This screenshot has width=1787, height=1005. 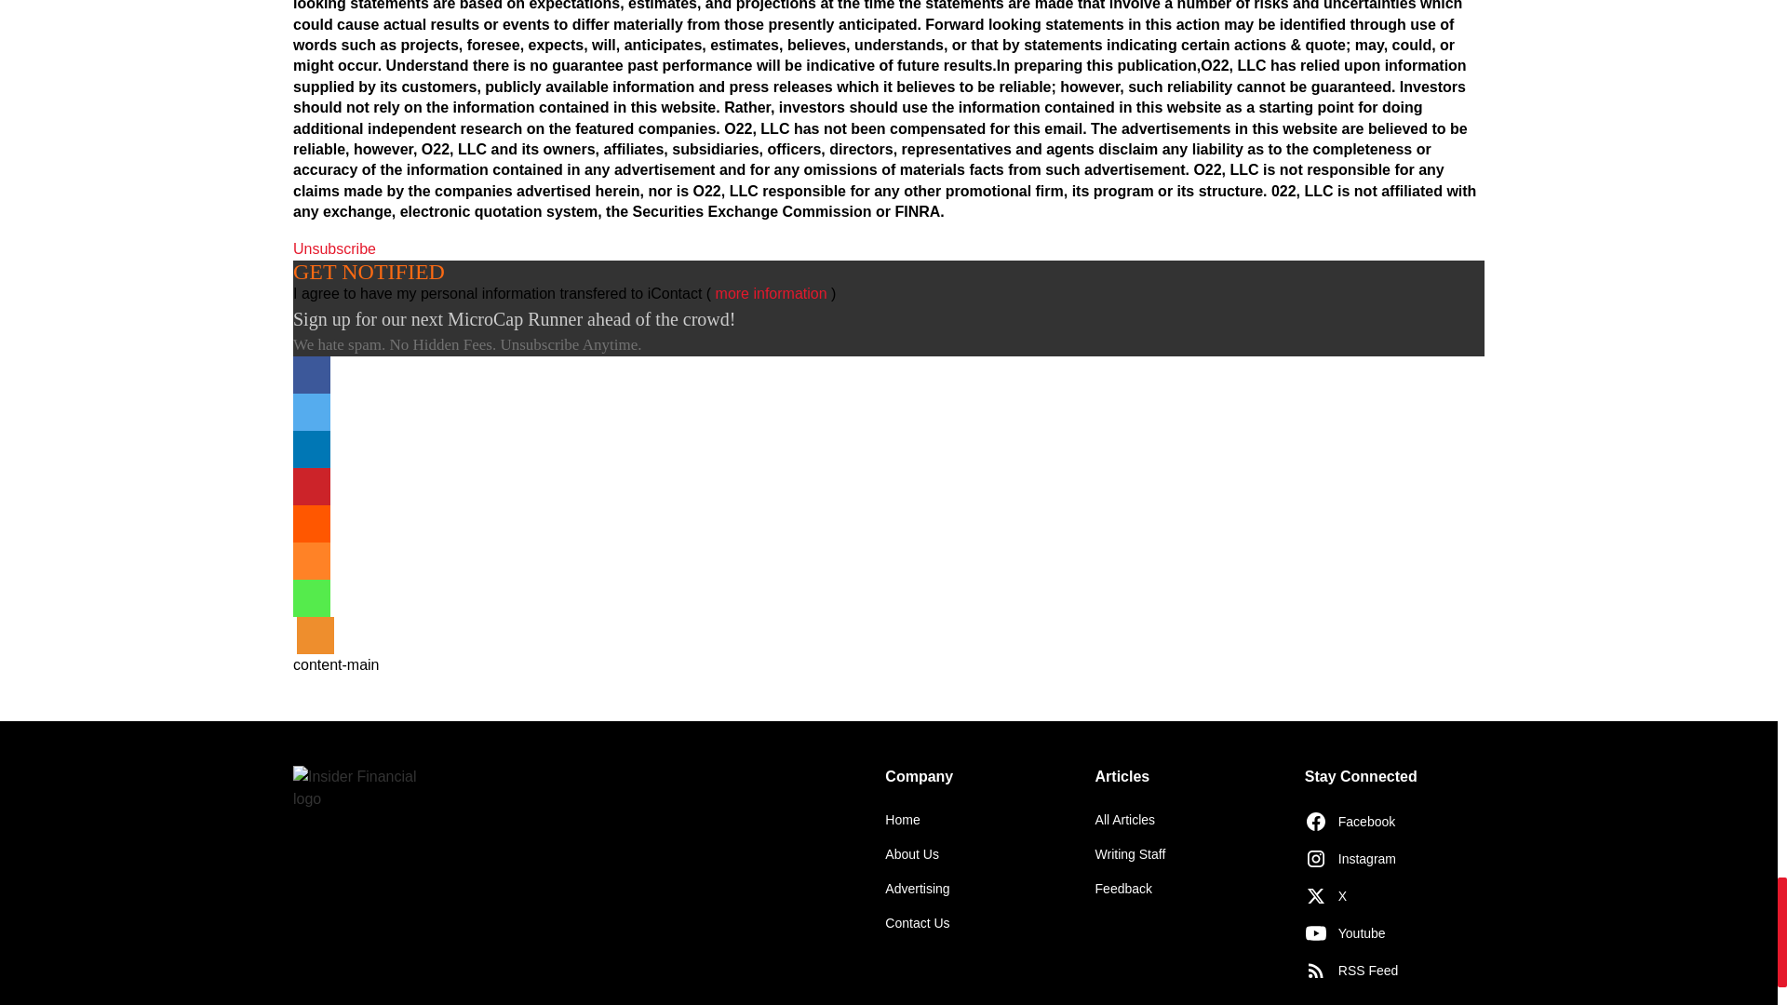 What do you see at coordinates (315, 636) in the screenshot?
I see `More` at bounding box center [315, 636].